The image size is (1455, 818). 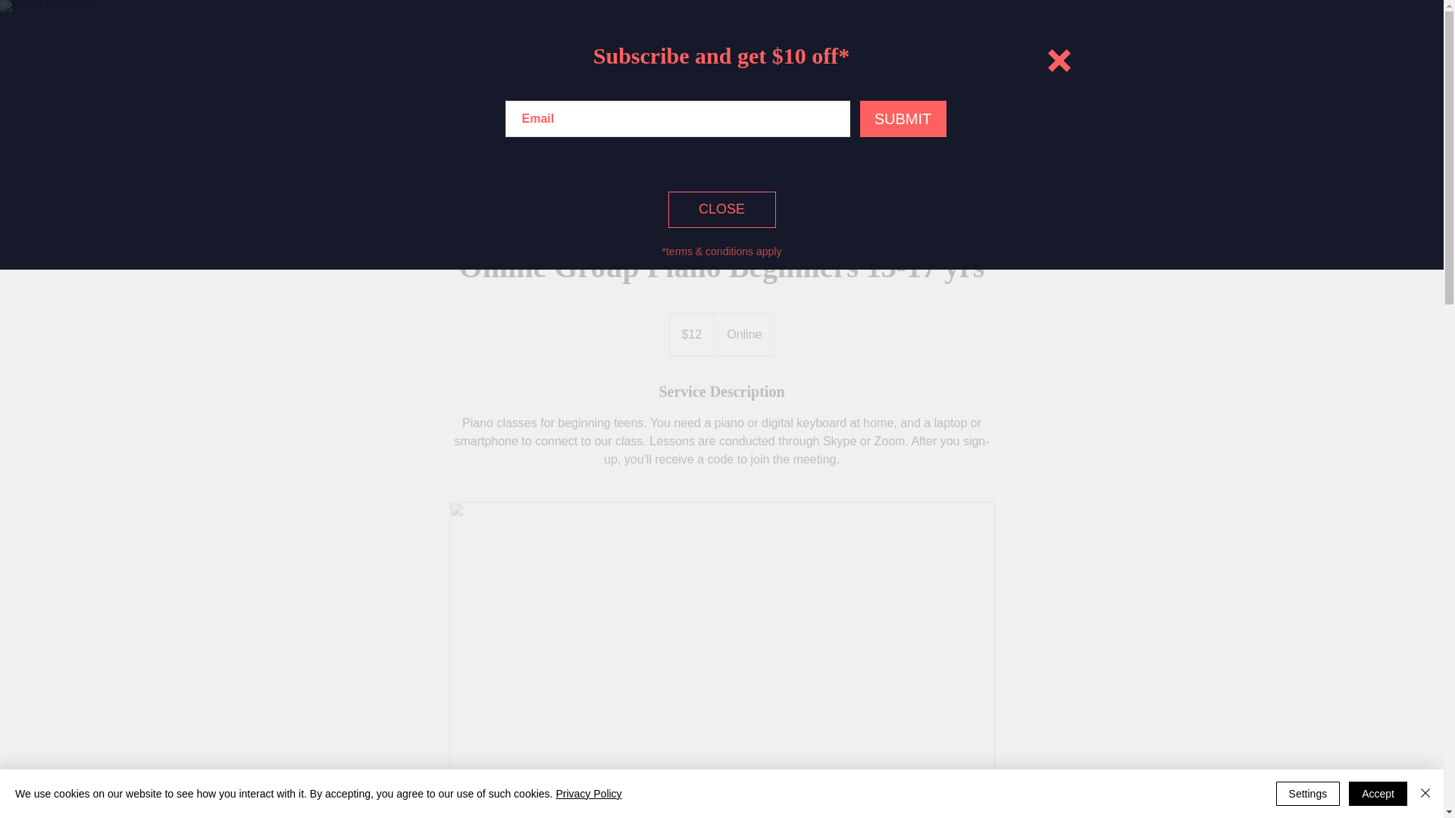 What do you see at coordinates (1049, 33) in the screenshot?
I see `SIGN UP` at bounding box center [1049, 33].